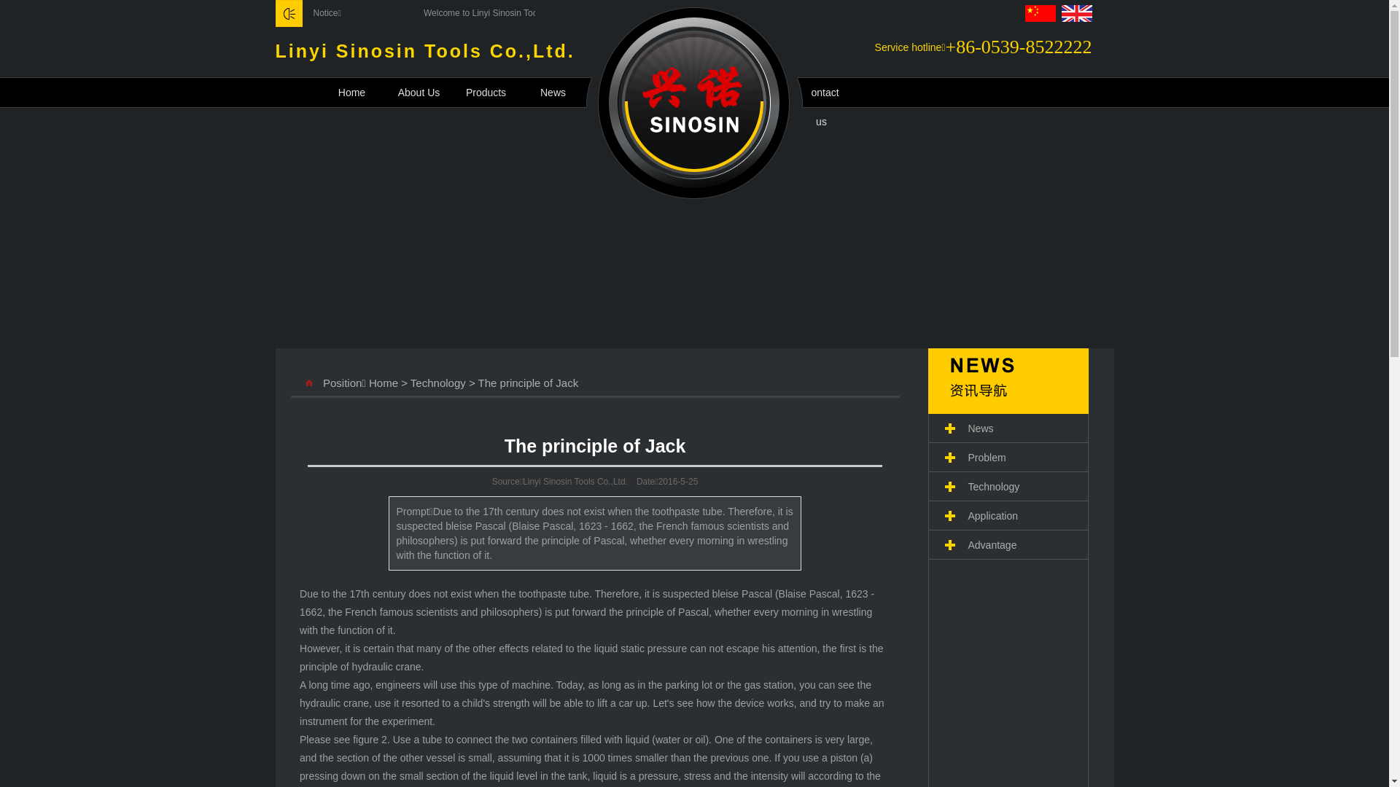 The width and height of the screenshot is (1400, 787). I want to click on Linyi Sinosin Tools Co.,Ltd., so click(694, 195).